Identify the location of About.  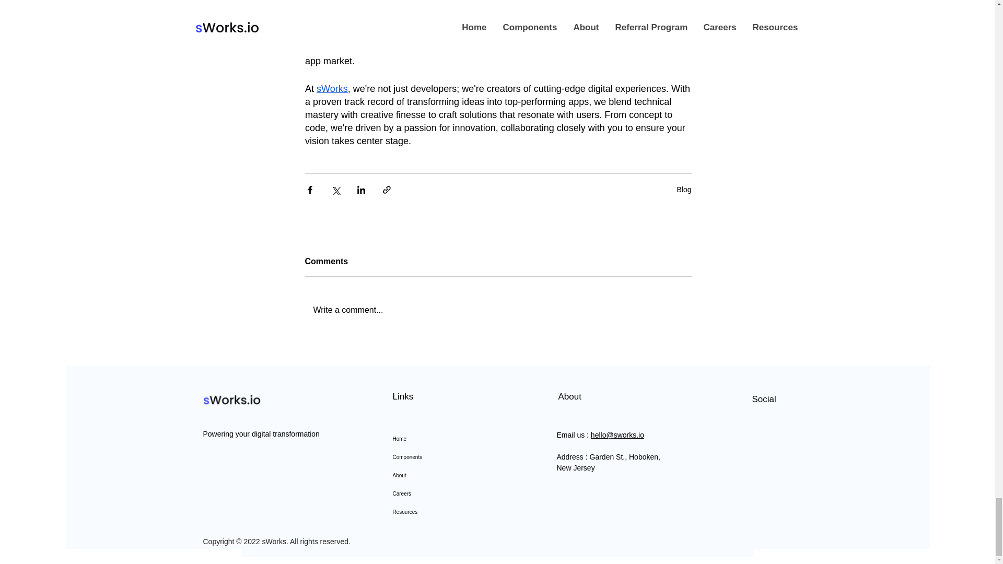
(442, 475).